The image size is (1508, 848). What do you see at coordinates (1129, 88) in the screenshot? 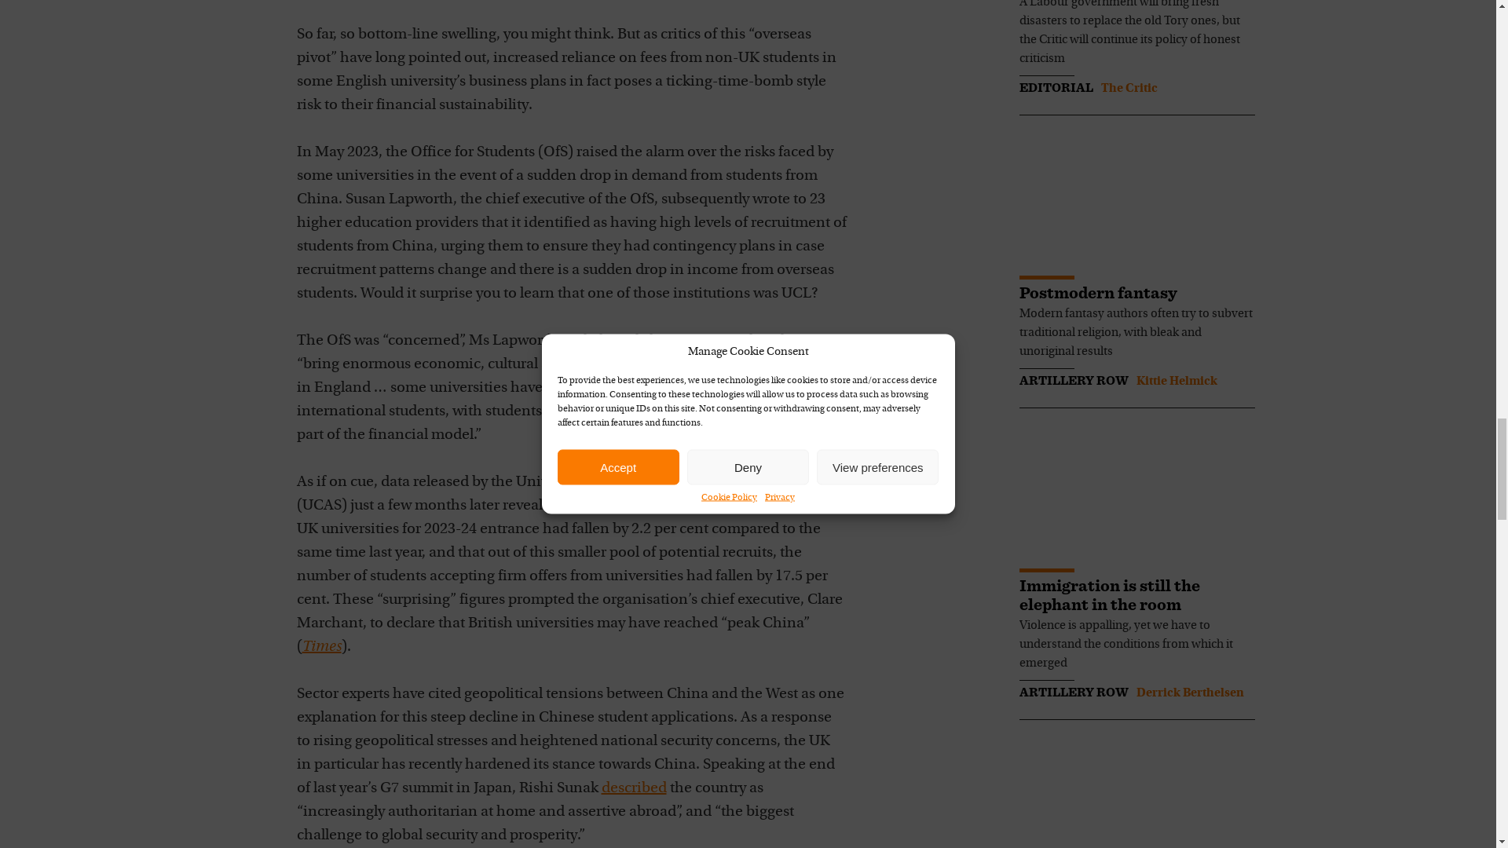
I see `Posts by The Critic` at bounding box center [1129, 88].